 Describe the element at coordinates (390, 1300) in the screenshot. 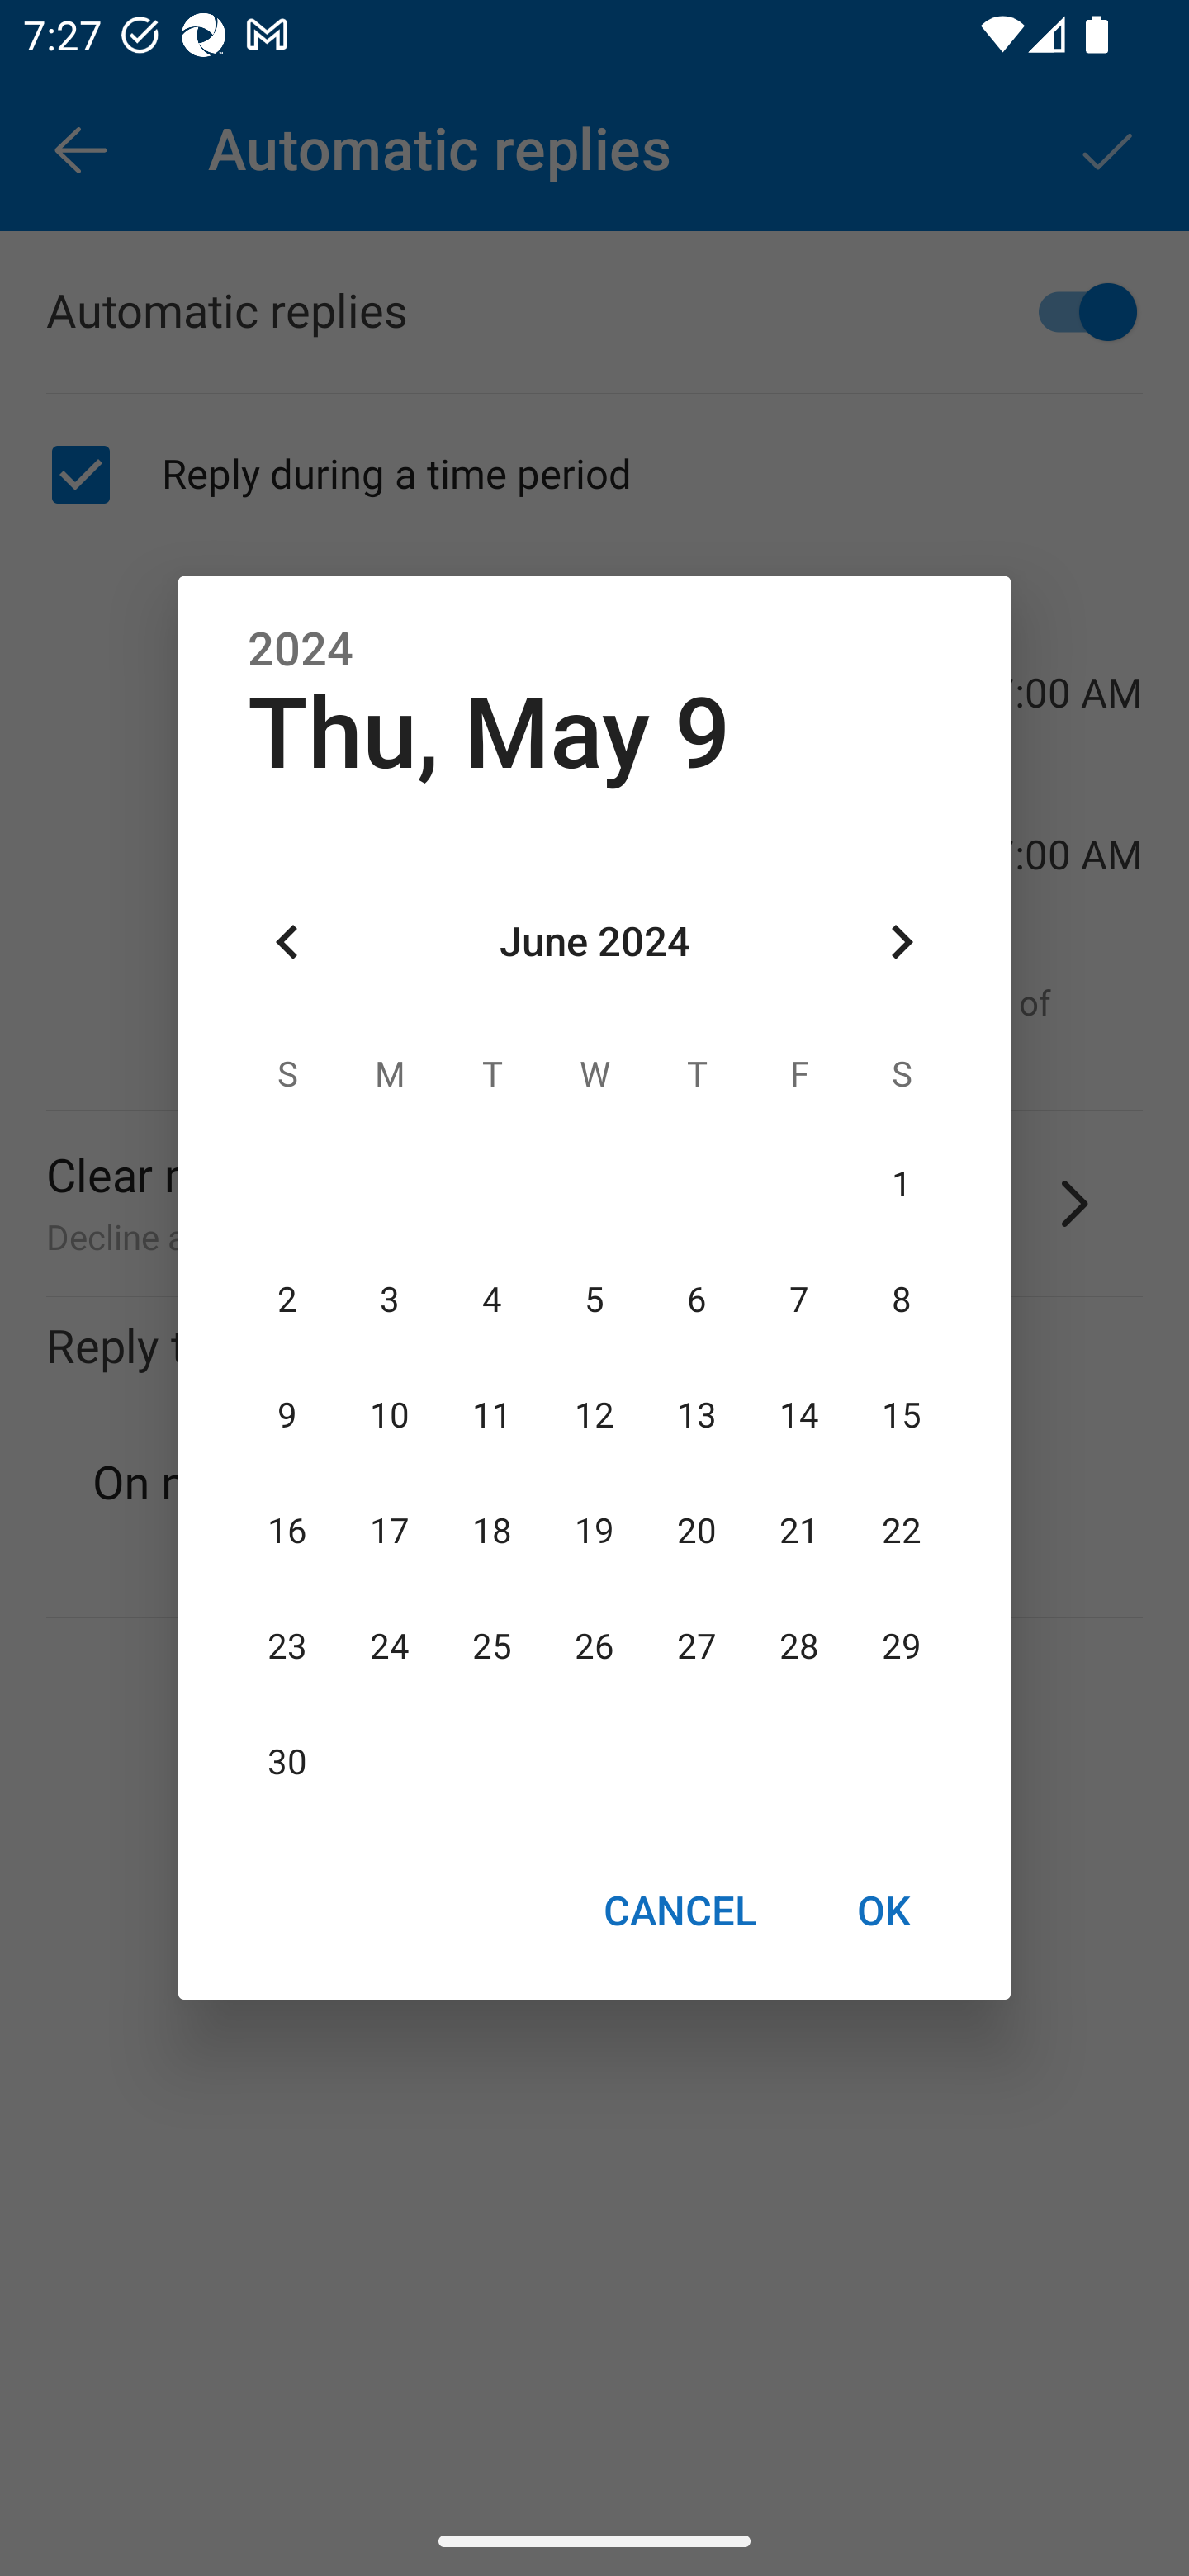

I see `3 03 June 2024` at that location.